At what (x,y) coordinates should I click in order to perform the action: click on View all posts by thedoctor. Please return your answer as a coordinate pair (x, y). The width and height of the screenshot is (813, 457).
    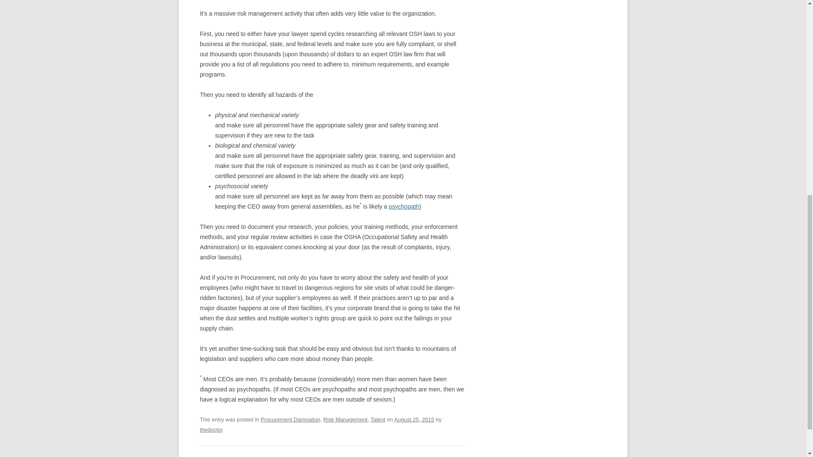
    Looking at the image, I should click on (211, 429).